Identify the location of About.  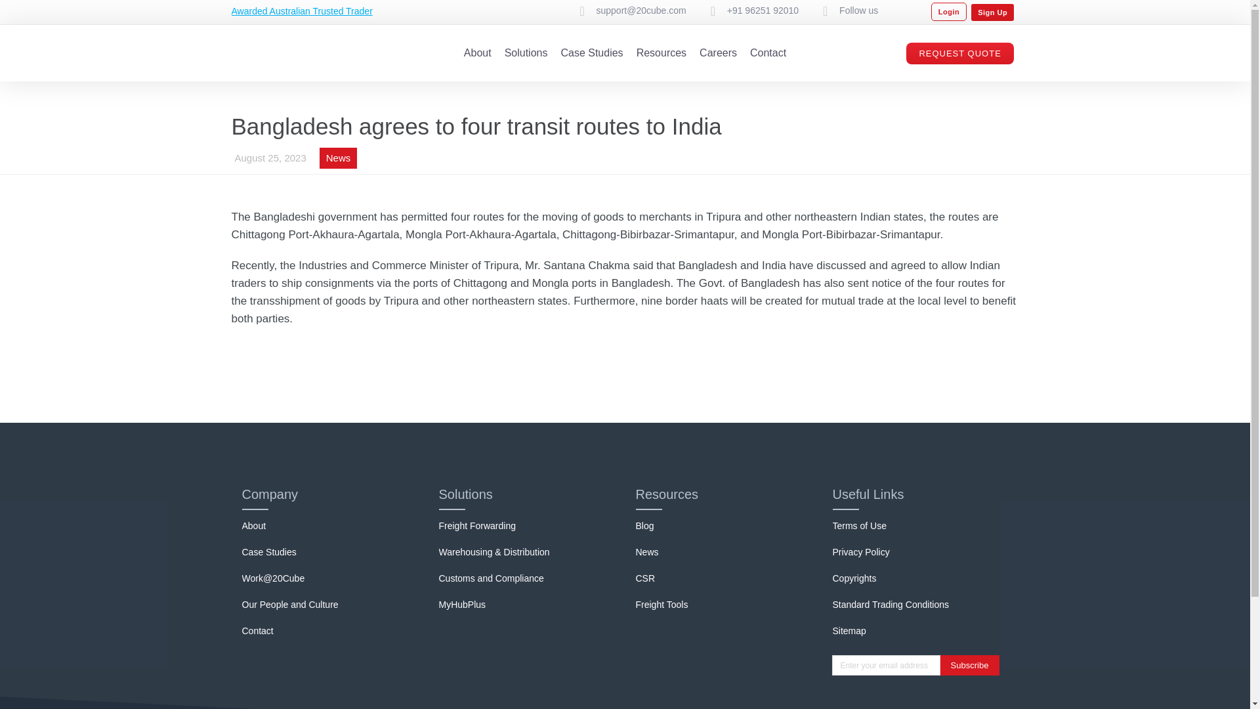
(477, 53).